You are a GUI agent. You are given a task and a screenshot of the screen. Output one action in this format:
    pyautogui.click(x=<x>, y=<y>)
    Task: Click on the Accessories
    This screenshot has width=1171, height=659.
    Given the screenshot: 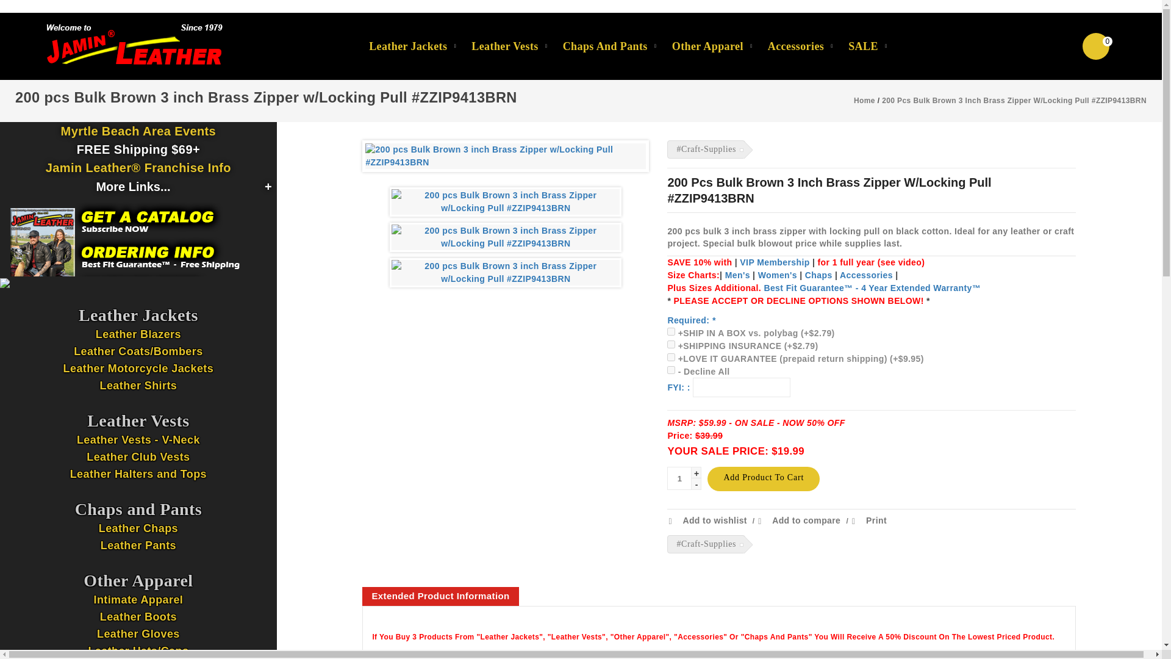 What is the action you would take?
    pyautogui.click(x=795, y=46)
    